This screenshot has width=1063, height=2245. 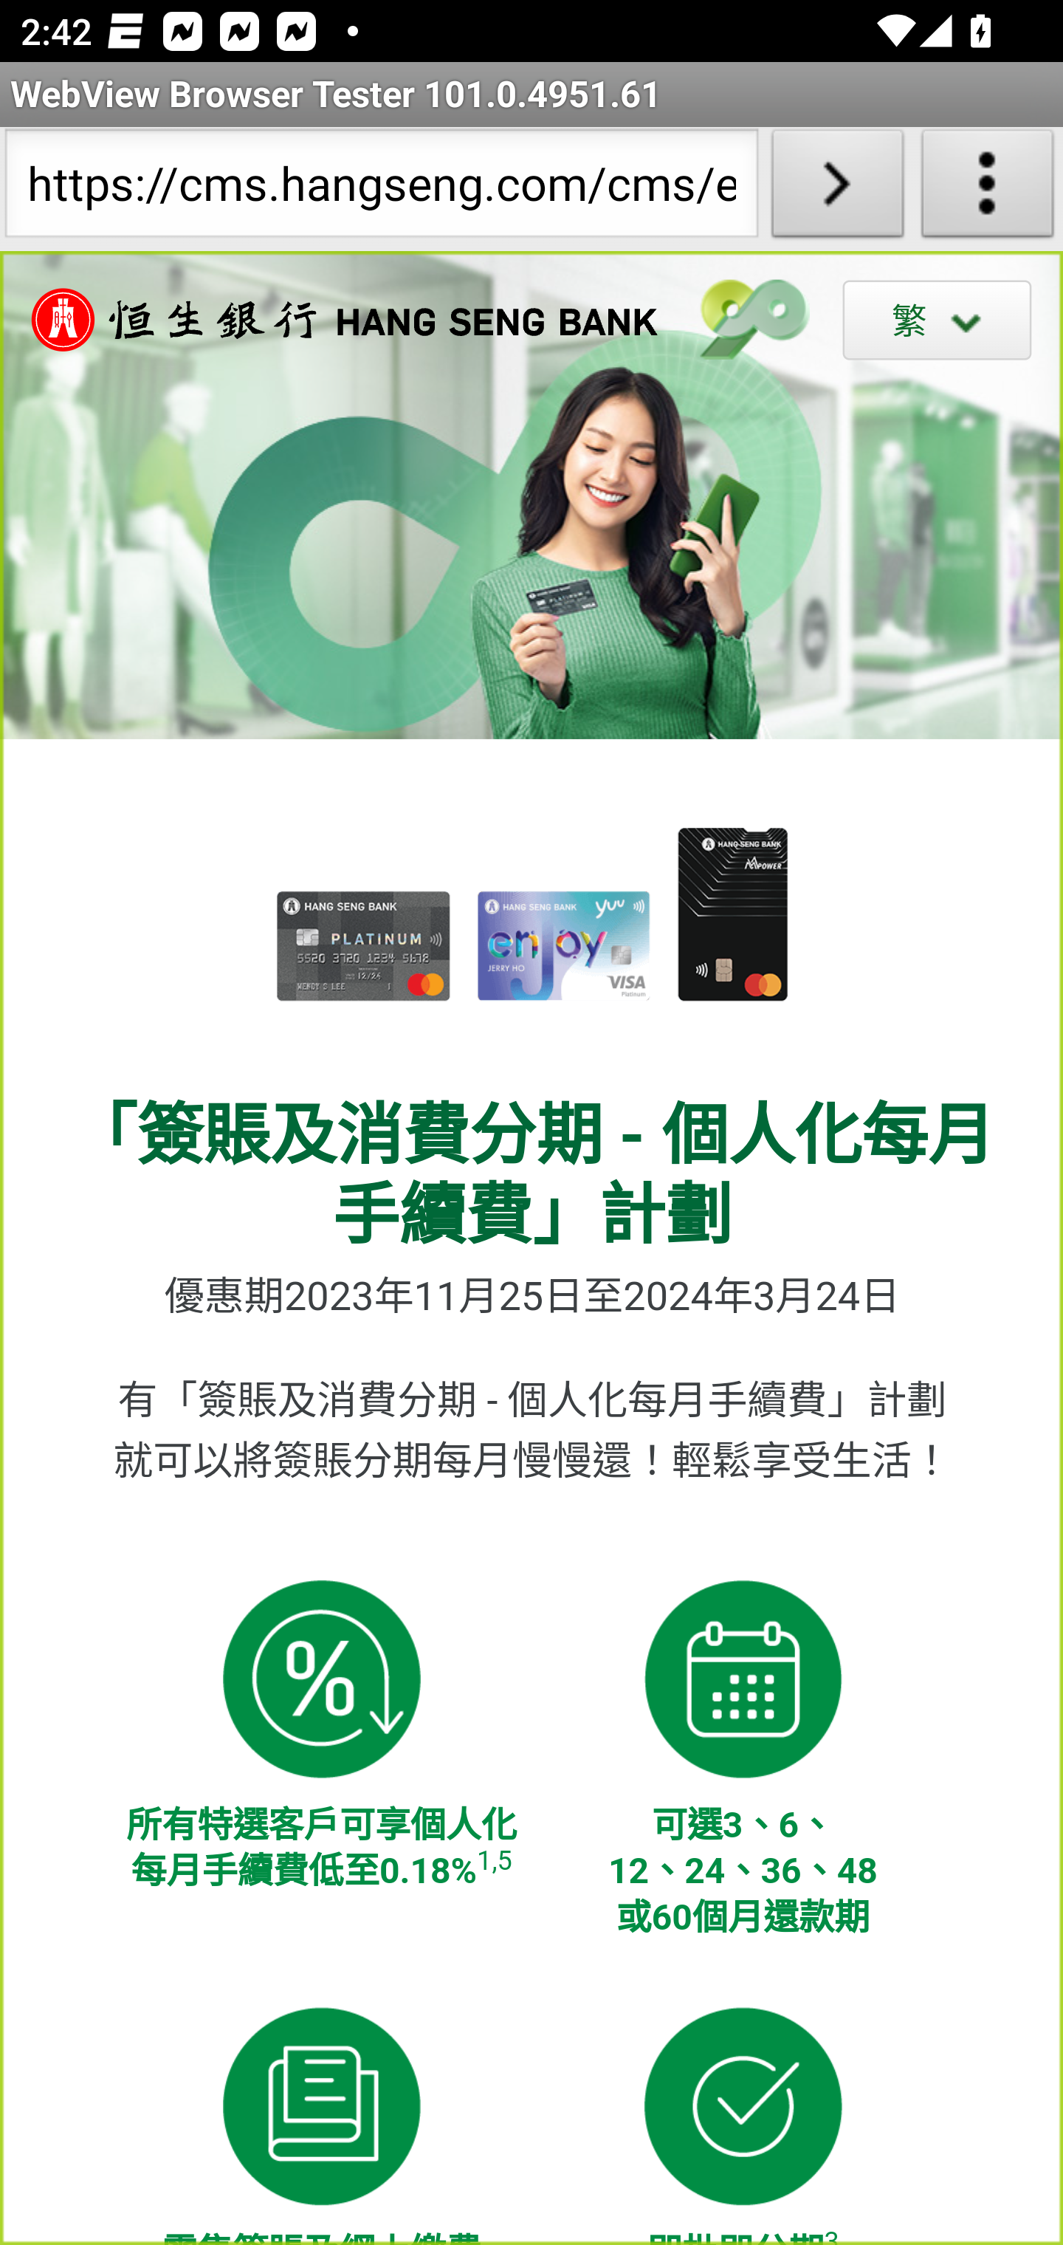 I want to click on 恒生銀行 Hang Sang Bank, so click(x=331, y=319).